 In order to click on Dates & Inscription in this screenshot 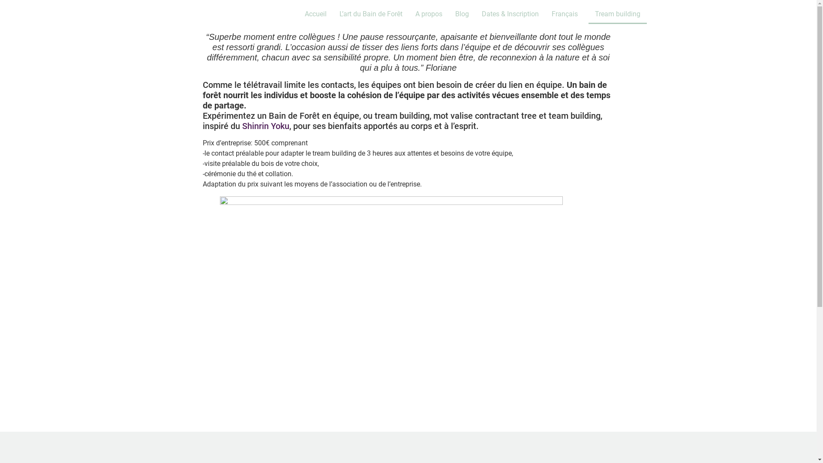, I will do `click(510, 14)`.